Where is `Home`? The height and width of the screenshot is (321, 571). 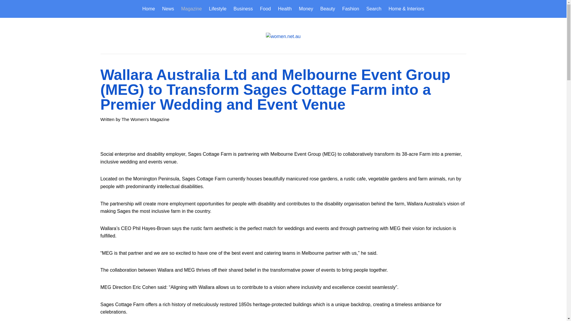 Home is located at coordinates (150, 9).